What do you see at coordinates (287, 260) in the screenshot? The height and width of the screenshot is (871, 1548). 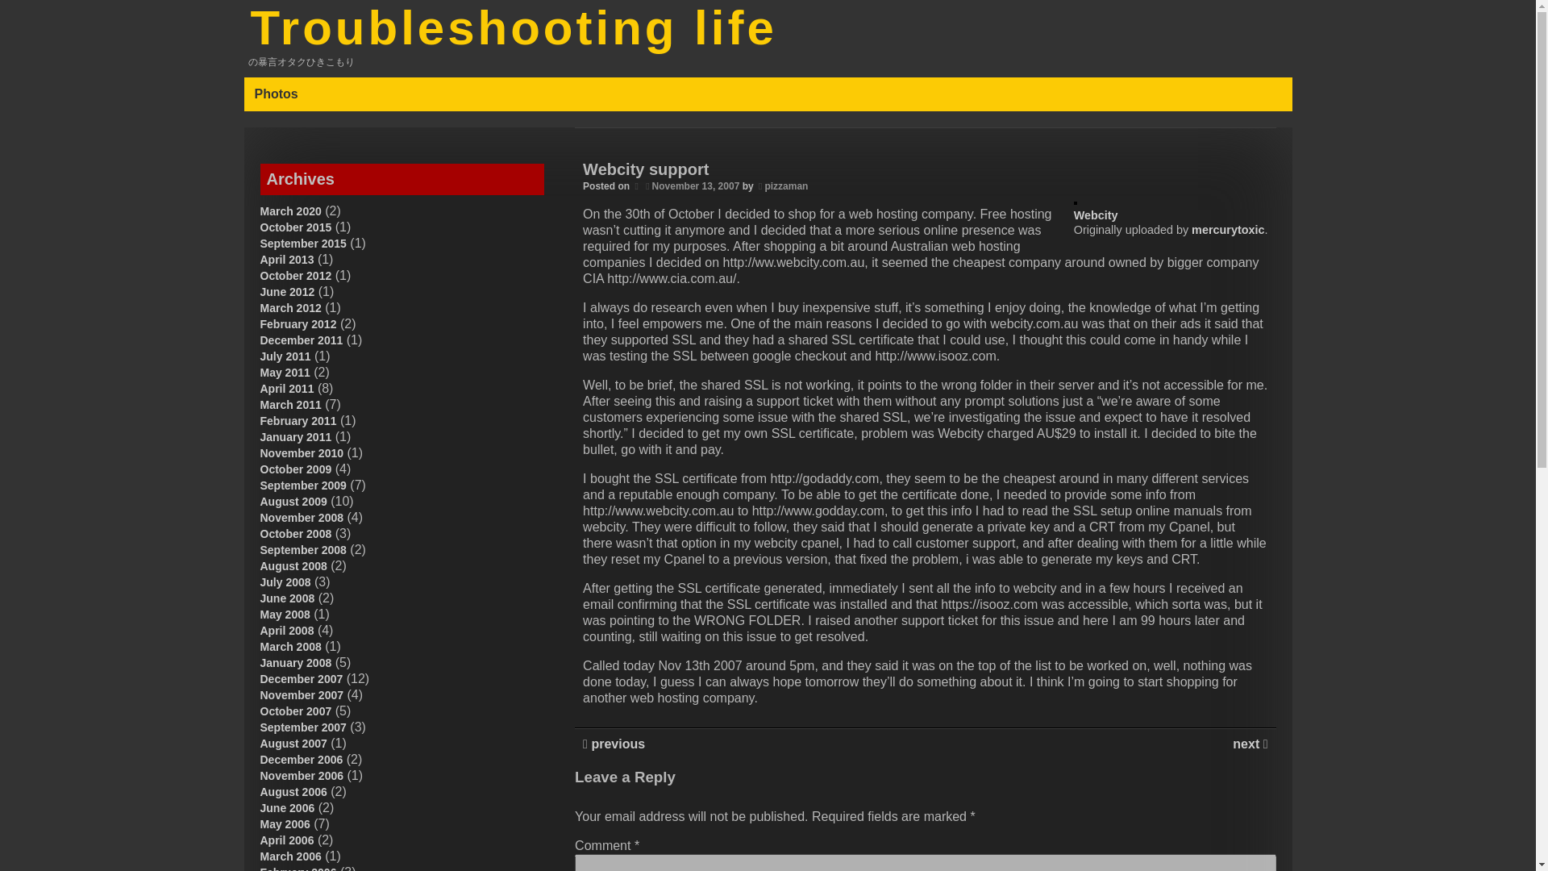 I see `April 2013` at bounding box center [287, 260].